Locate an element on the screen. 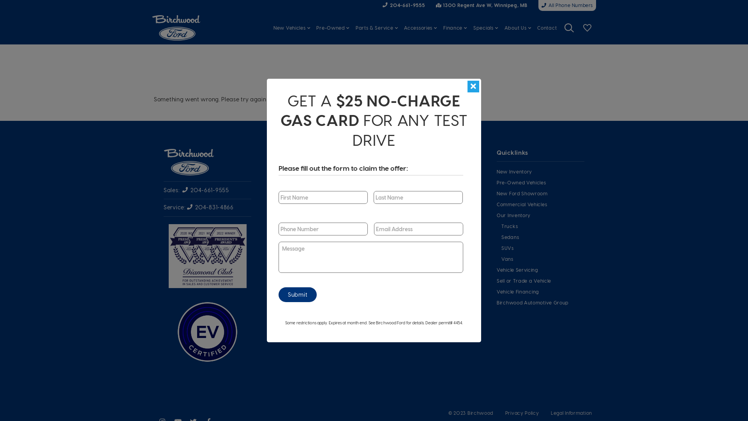 This screenshot has height=421, width=748. All Phone Numbers is located at coordinates (567, 5).